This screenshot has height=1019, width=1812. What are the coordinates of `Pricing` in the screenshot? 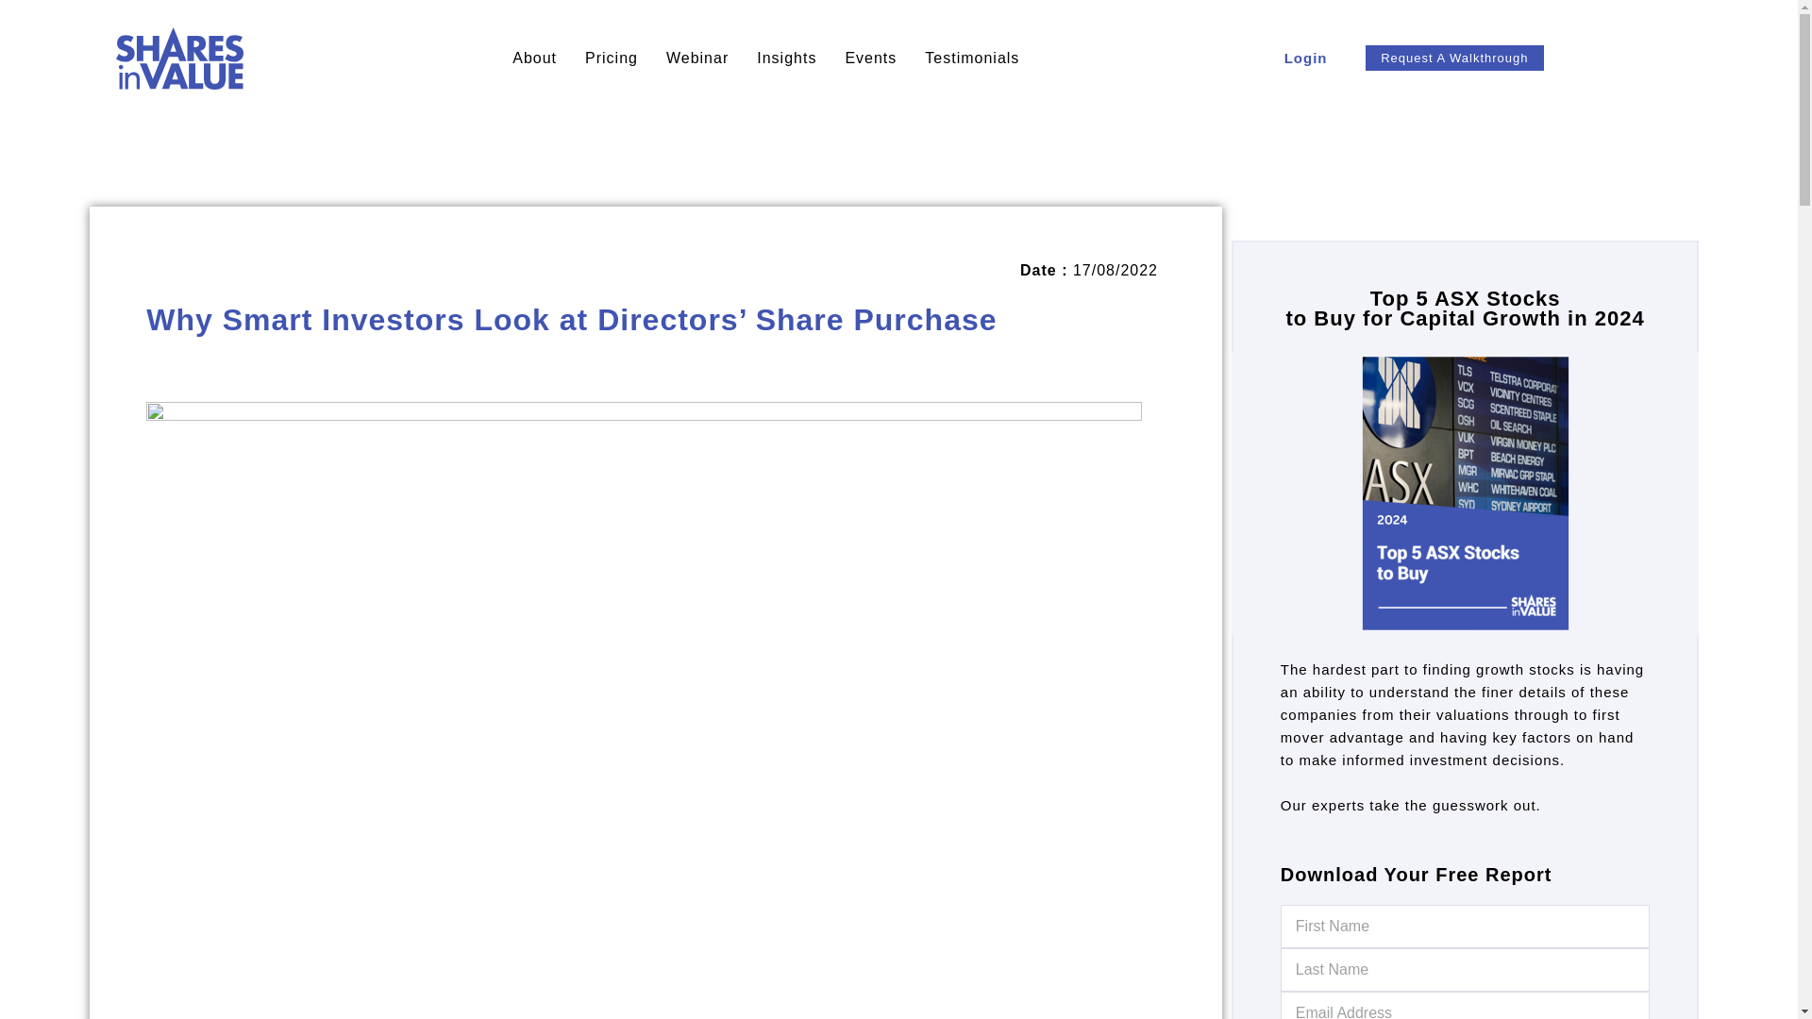 It's located at (612, 58).